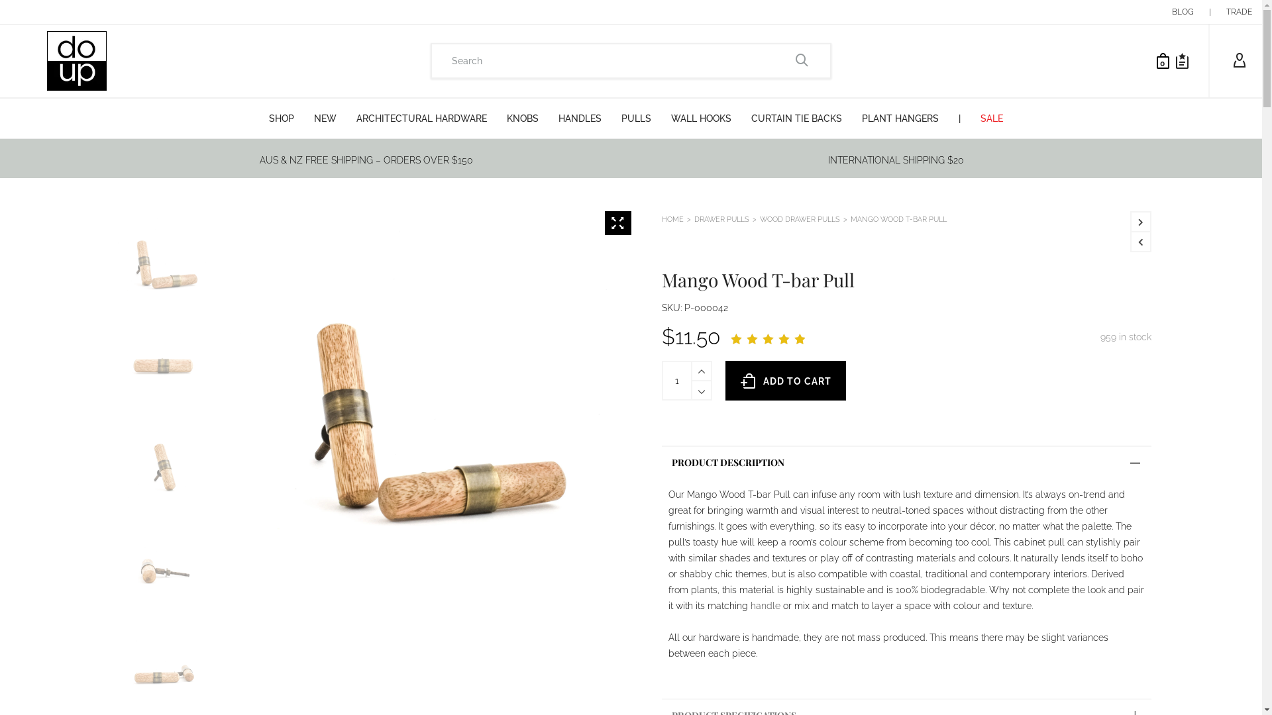 The height and width of the screenshot is (715, 1272). What do you see at coordinates (1210, 12) in the screenshot?
I see `|` at bounding box center [1210, 12].